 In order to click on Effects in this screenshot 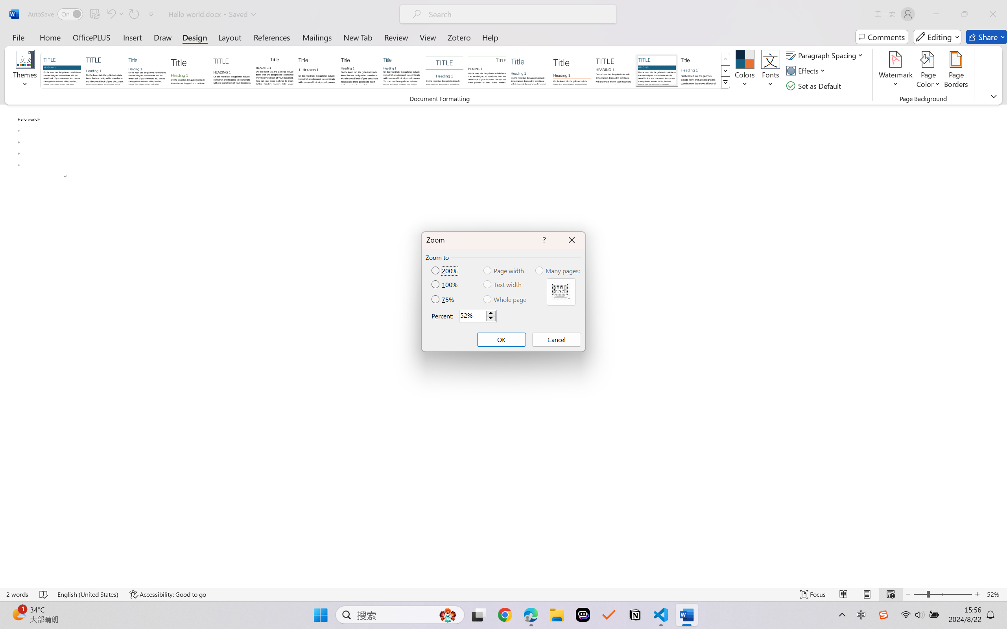, I will do `click(808, 71)`.